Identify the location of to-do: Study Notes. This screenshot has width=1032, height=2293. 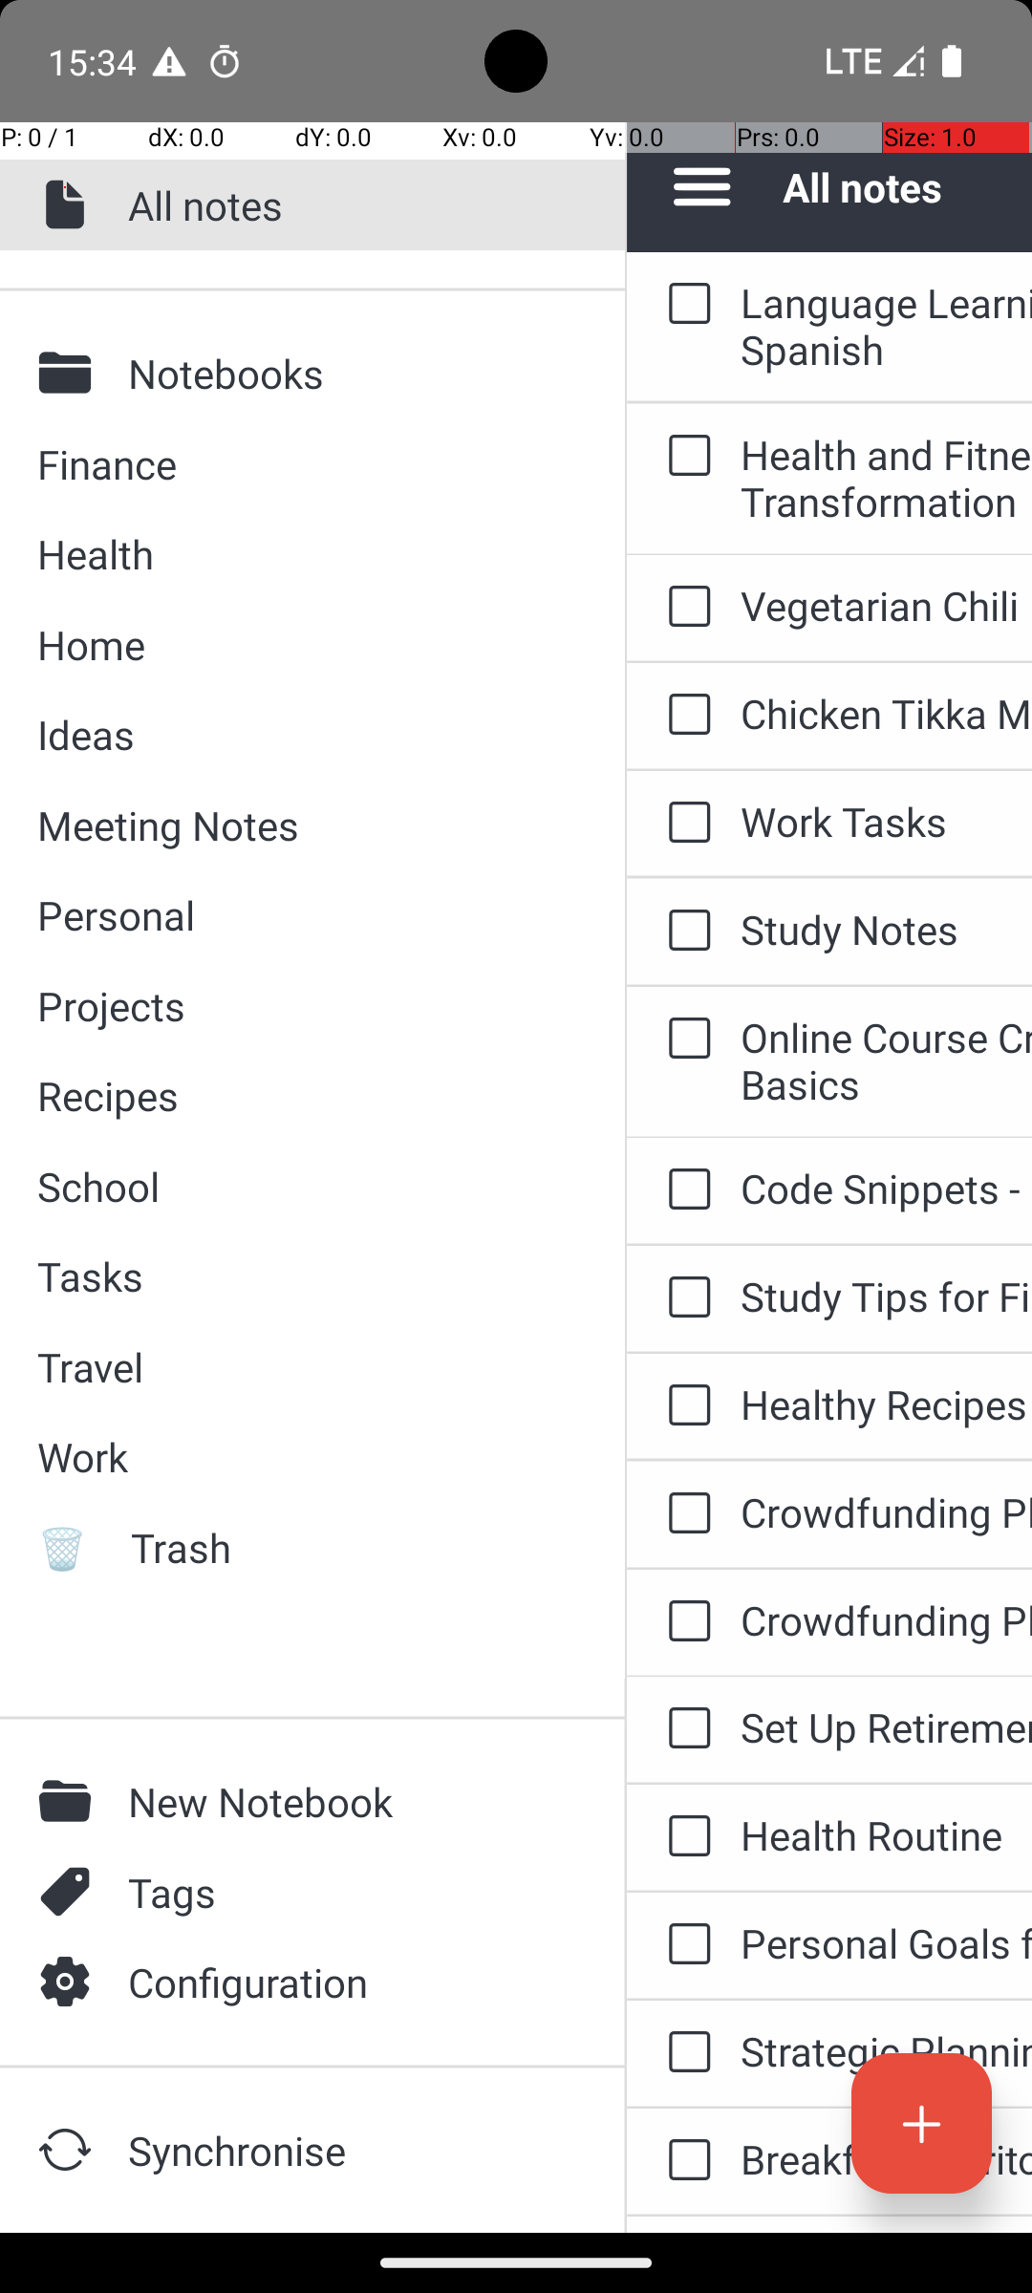
(684, 932).